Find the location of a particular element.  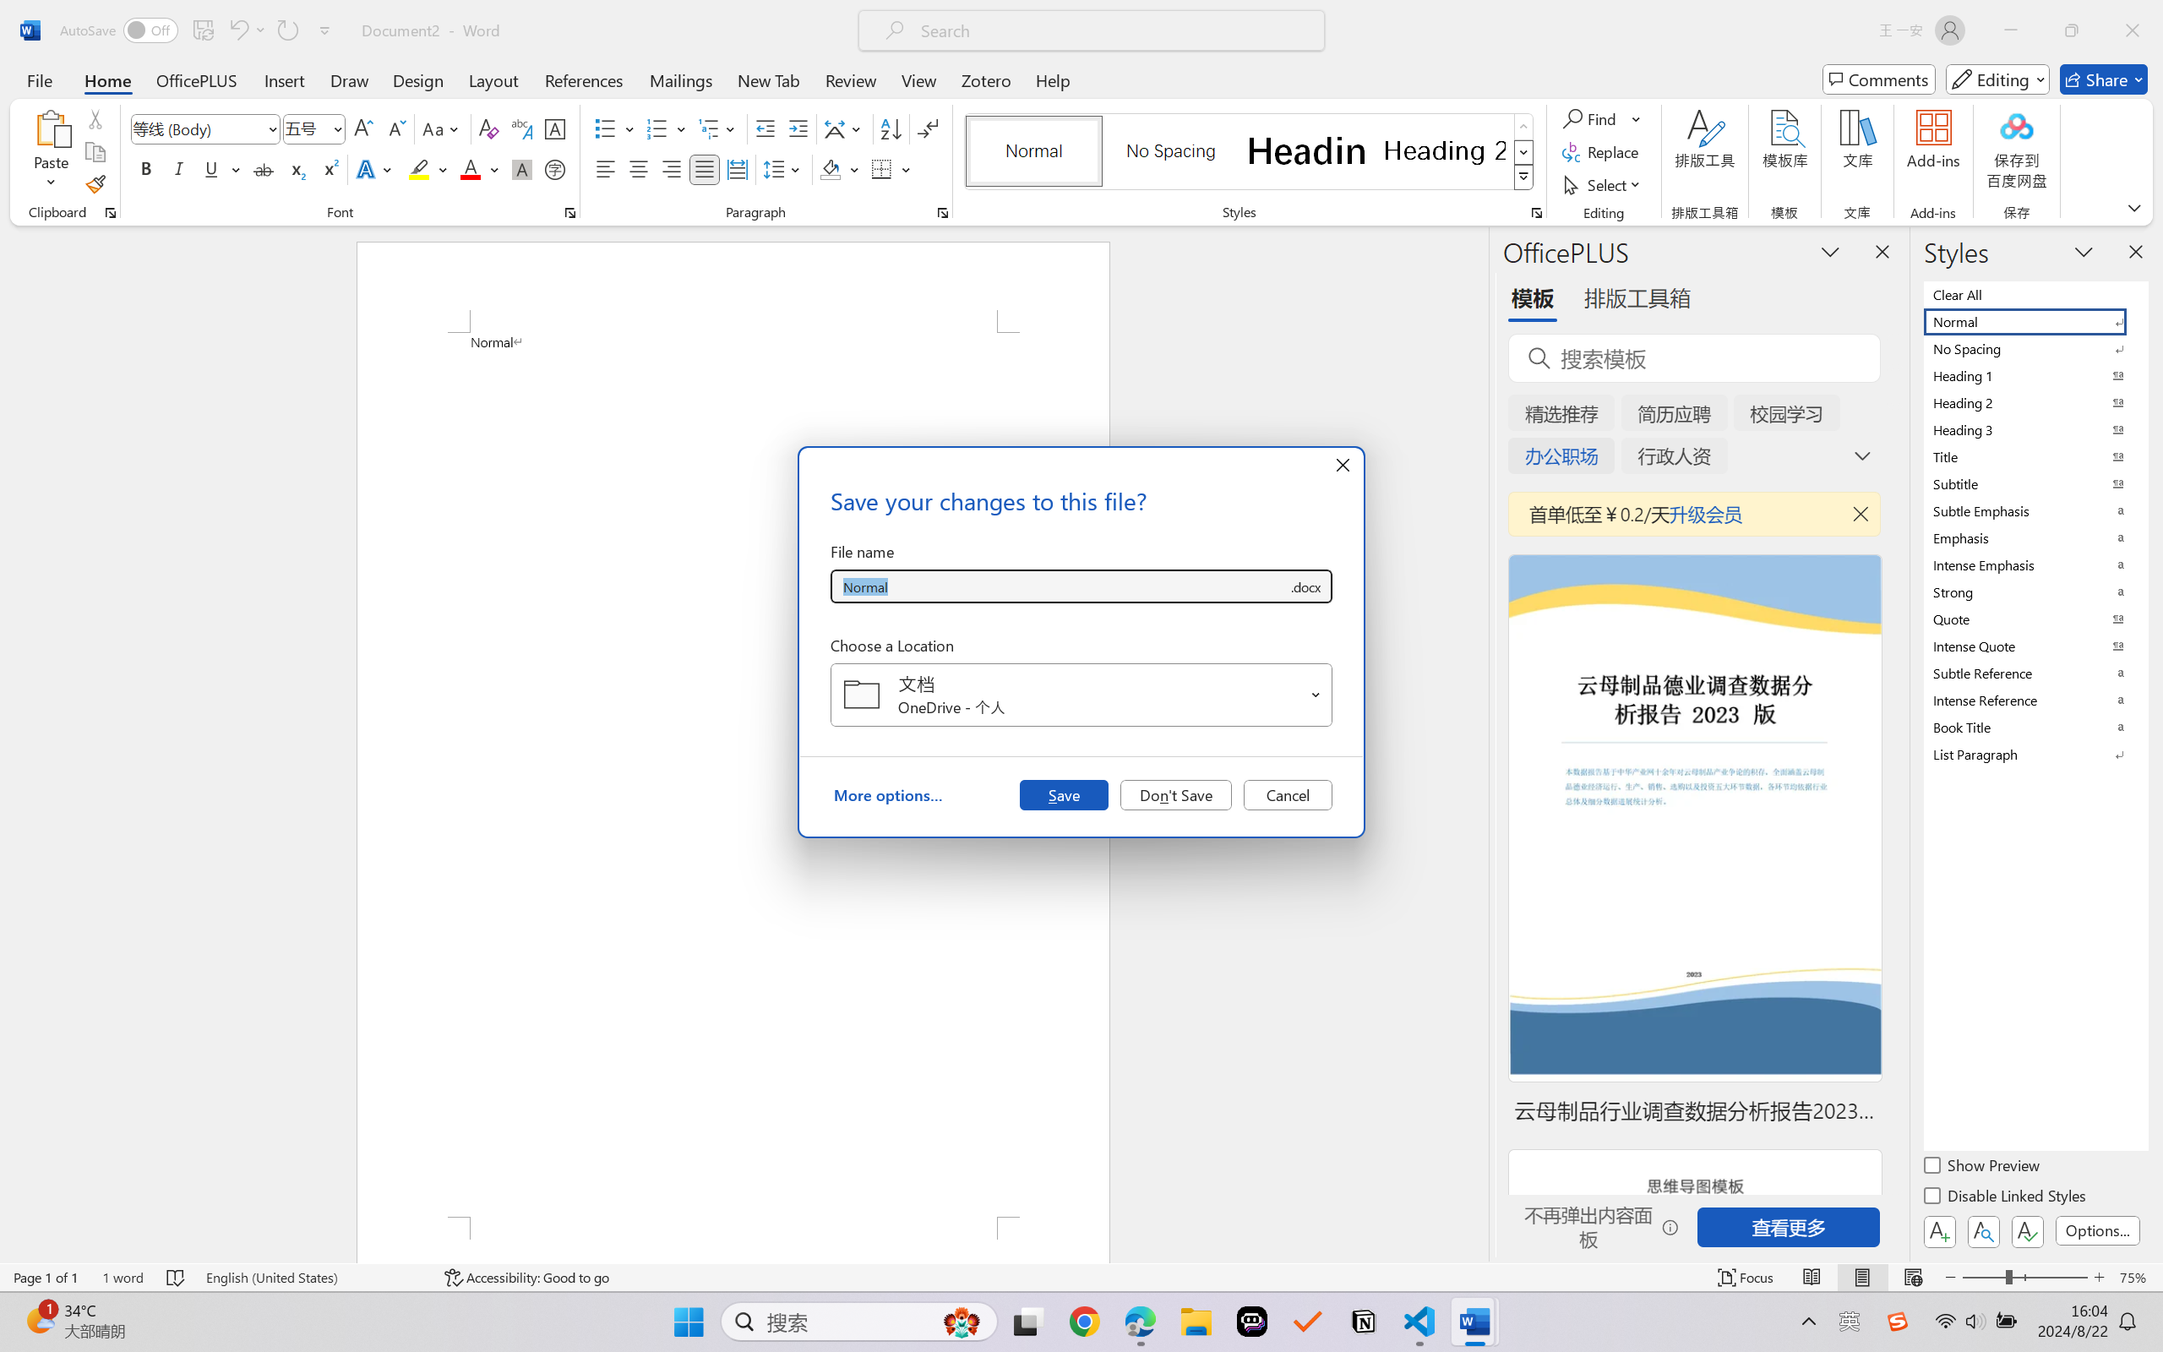

Text Effects and Typography is located at coordinates (376, 169).